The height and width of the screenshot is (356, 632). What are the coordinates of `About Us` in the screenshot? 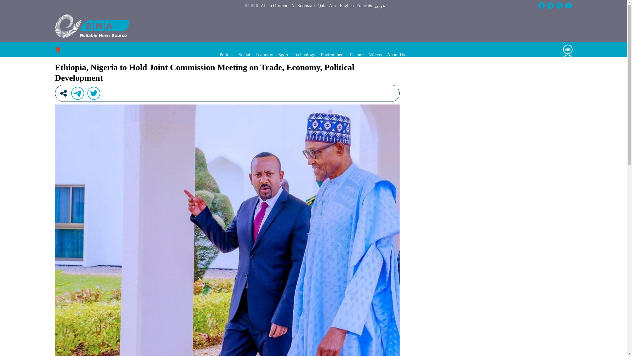 It's located at (396, 55).